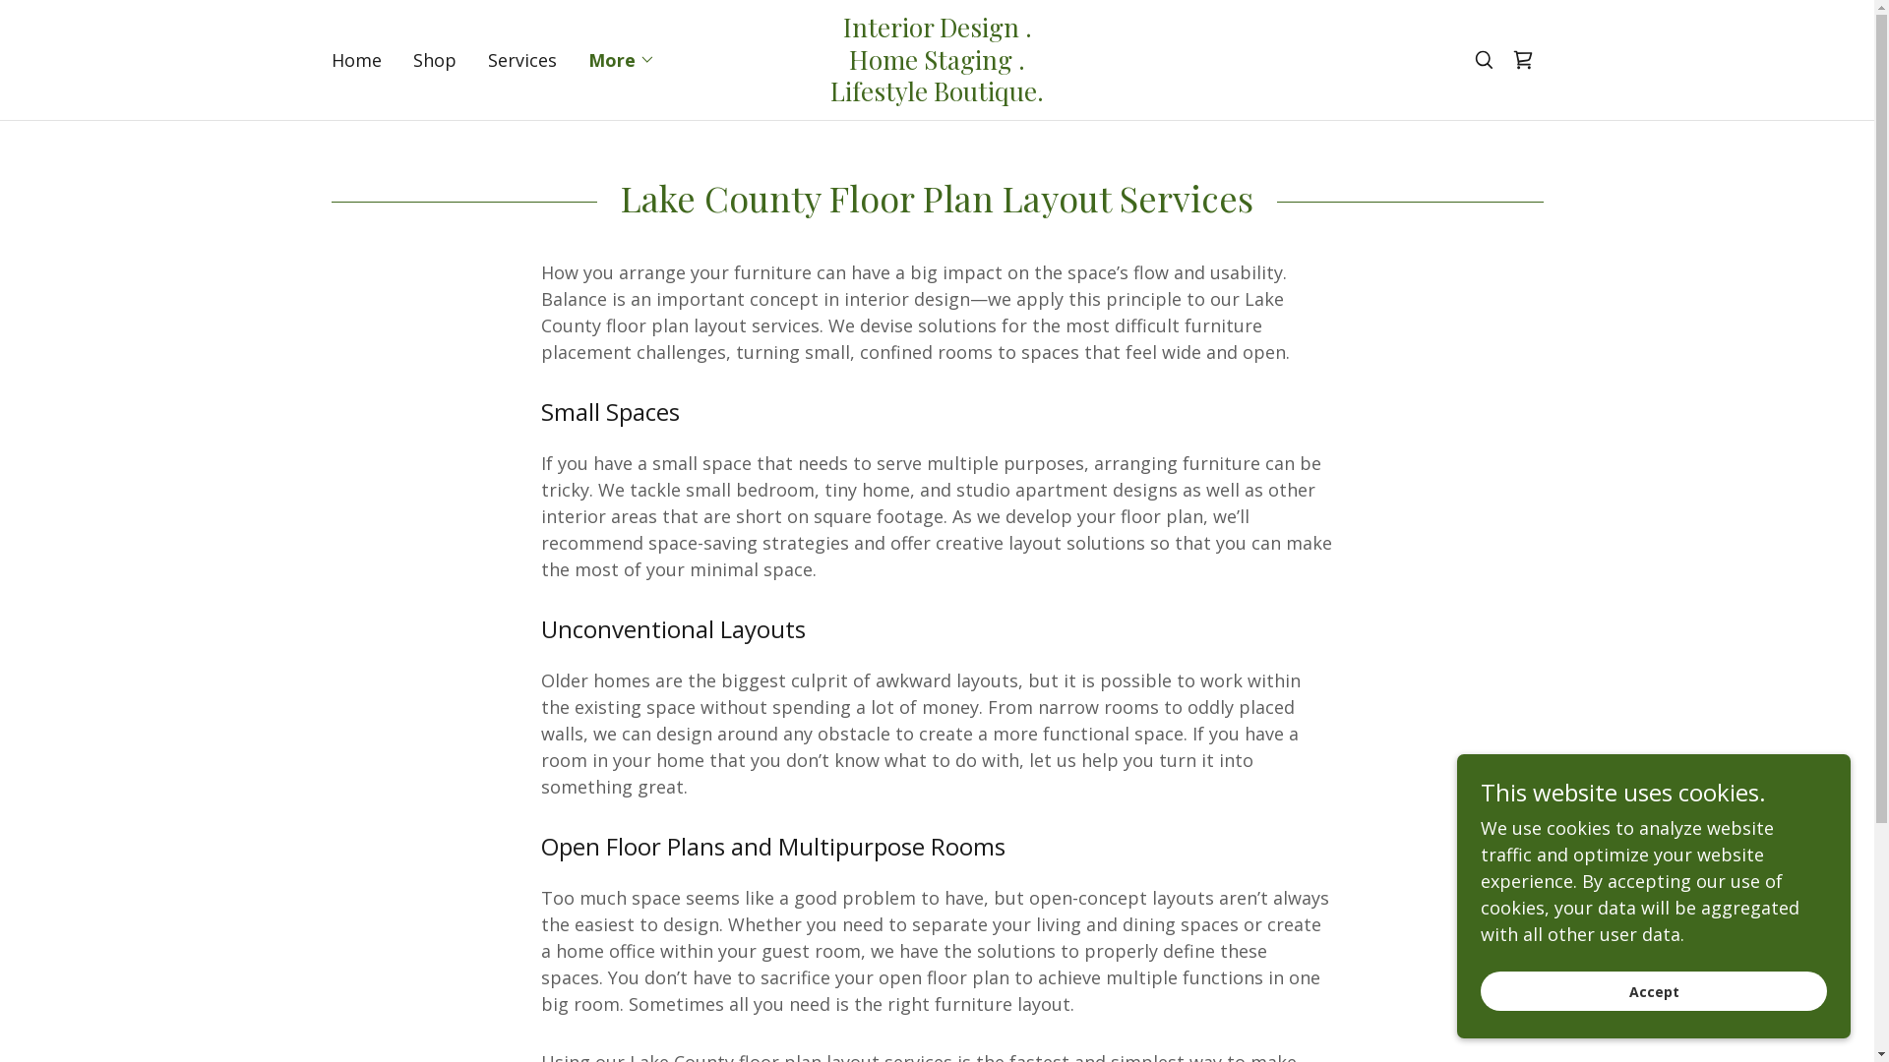  I want to click on More, so click(622, 60).